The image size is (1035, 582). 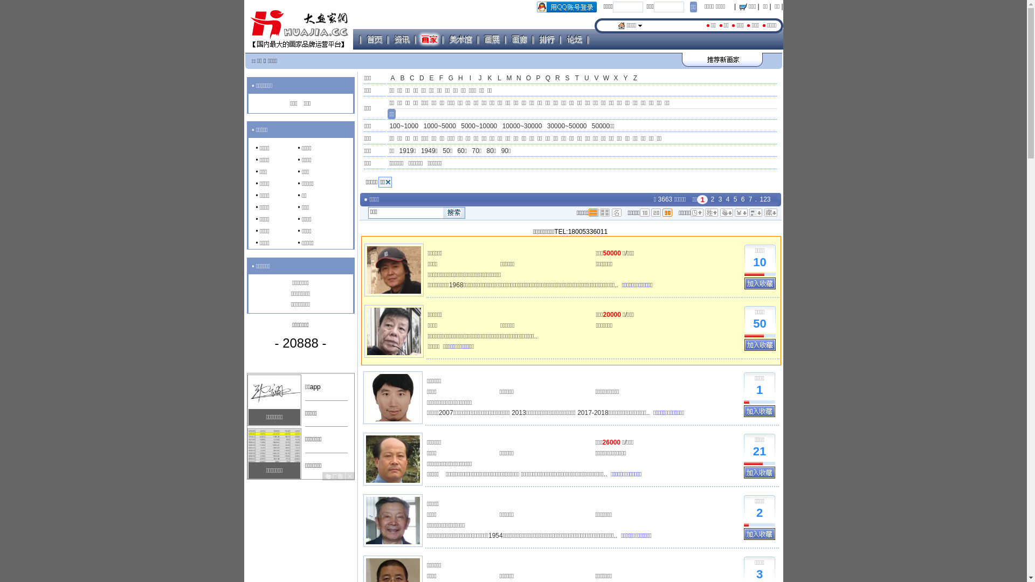 I want to click on Q, so click(x=548, y=79).